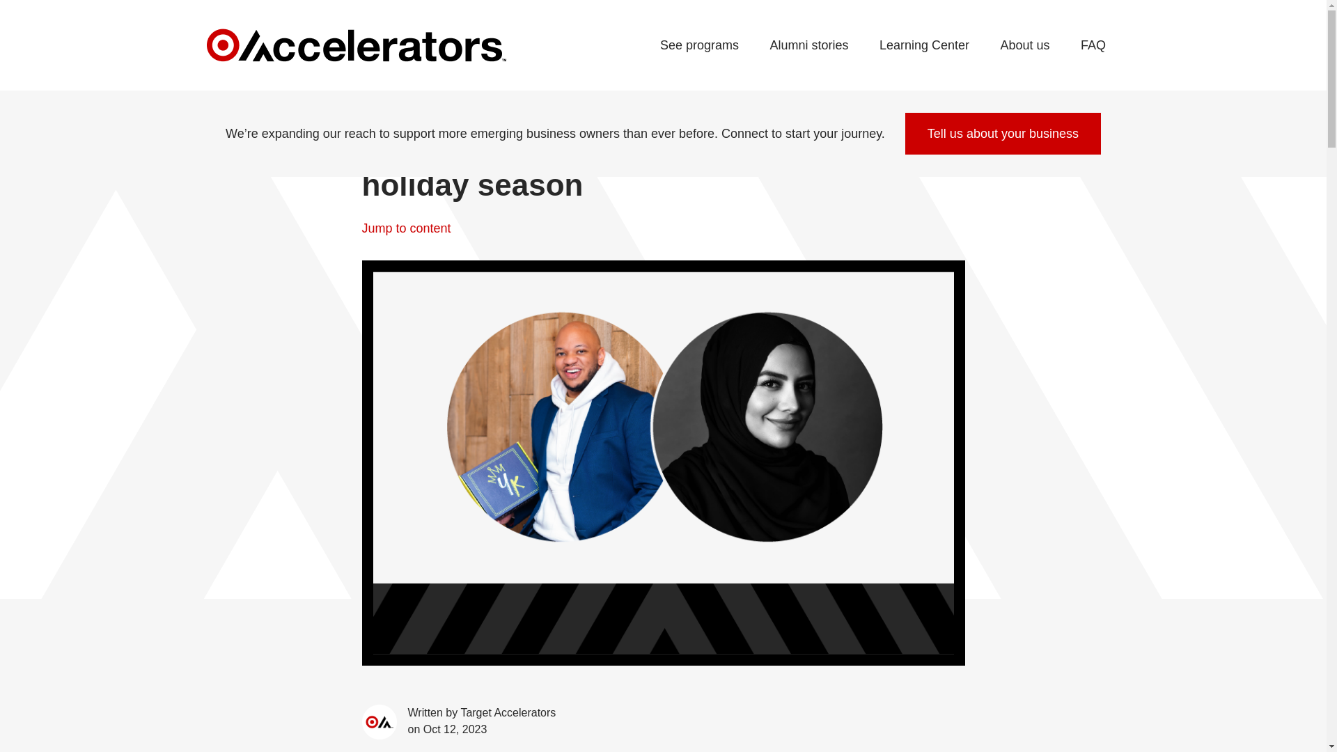  Describe the element at coordinates (1024, 46) in the screenshot. I see `About us` at that location.